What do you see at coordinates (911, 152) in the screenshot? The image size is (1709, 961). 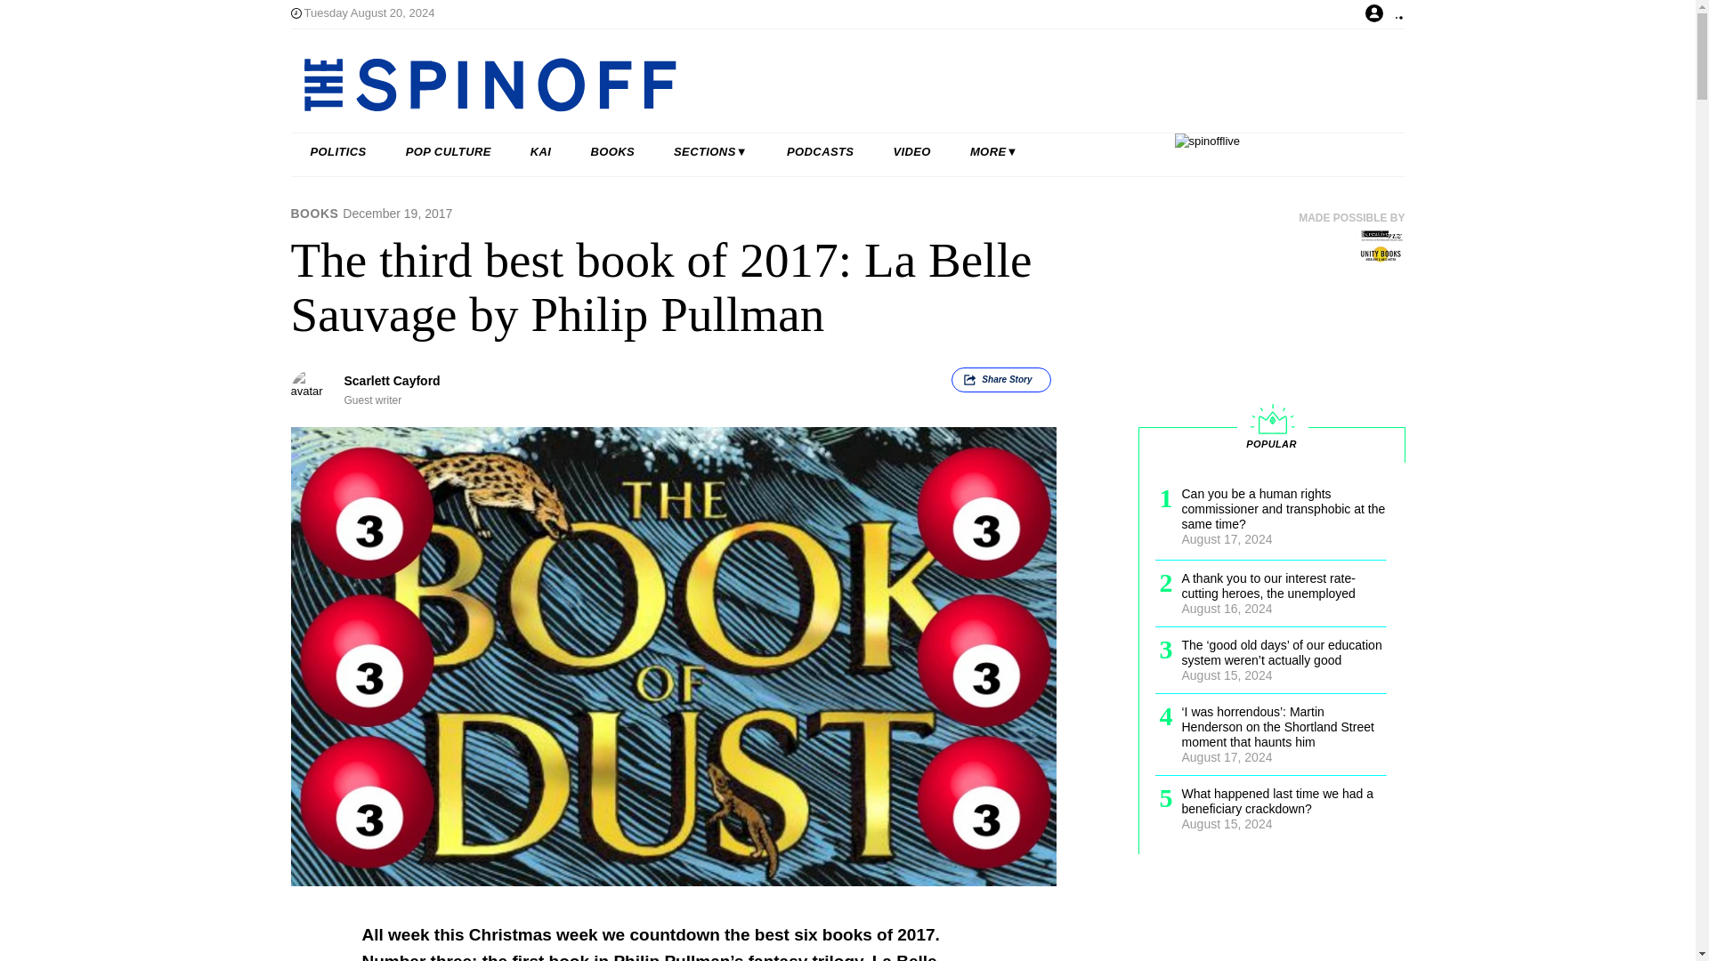 I see `VIDEO` at bounding box center [911, 152].